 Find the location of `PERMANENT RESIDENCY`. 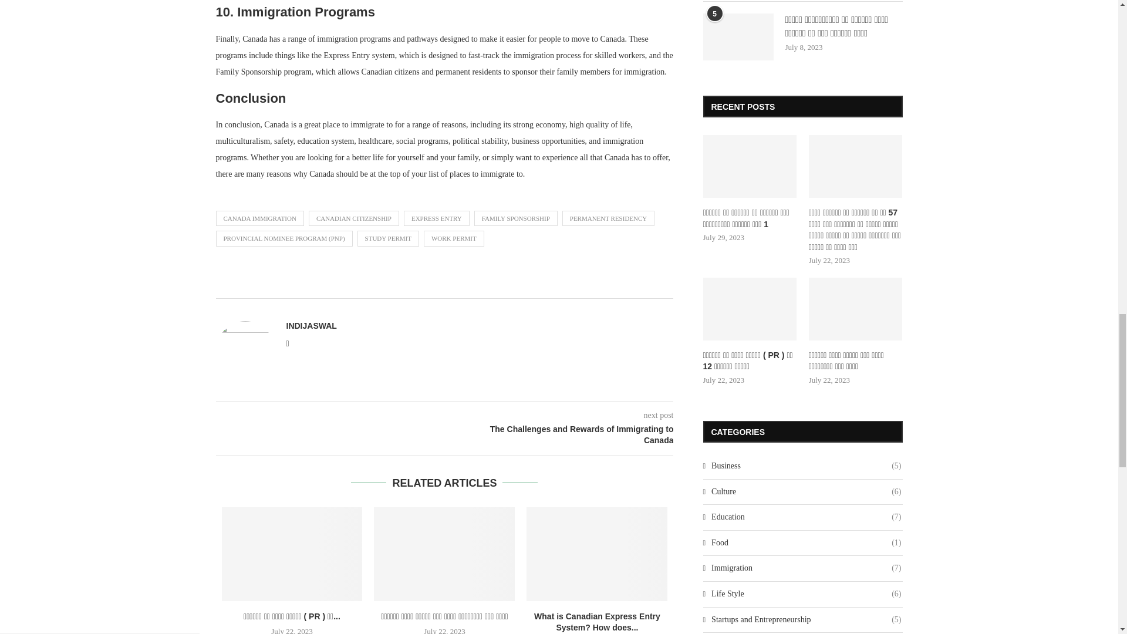

PERMANENT RESIDENCY is located at coordinates (608, 218).